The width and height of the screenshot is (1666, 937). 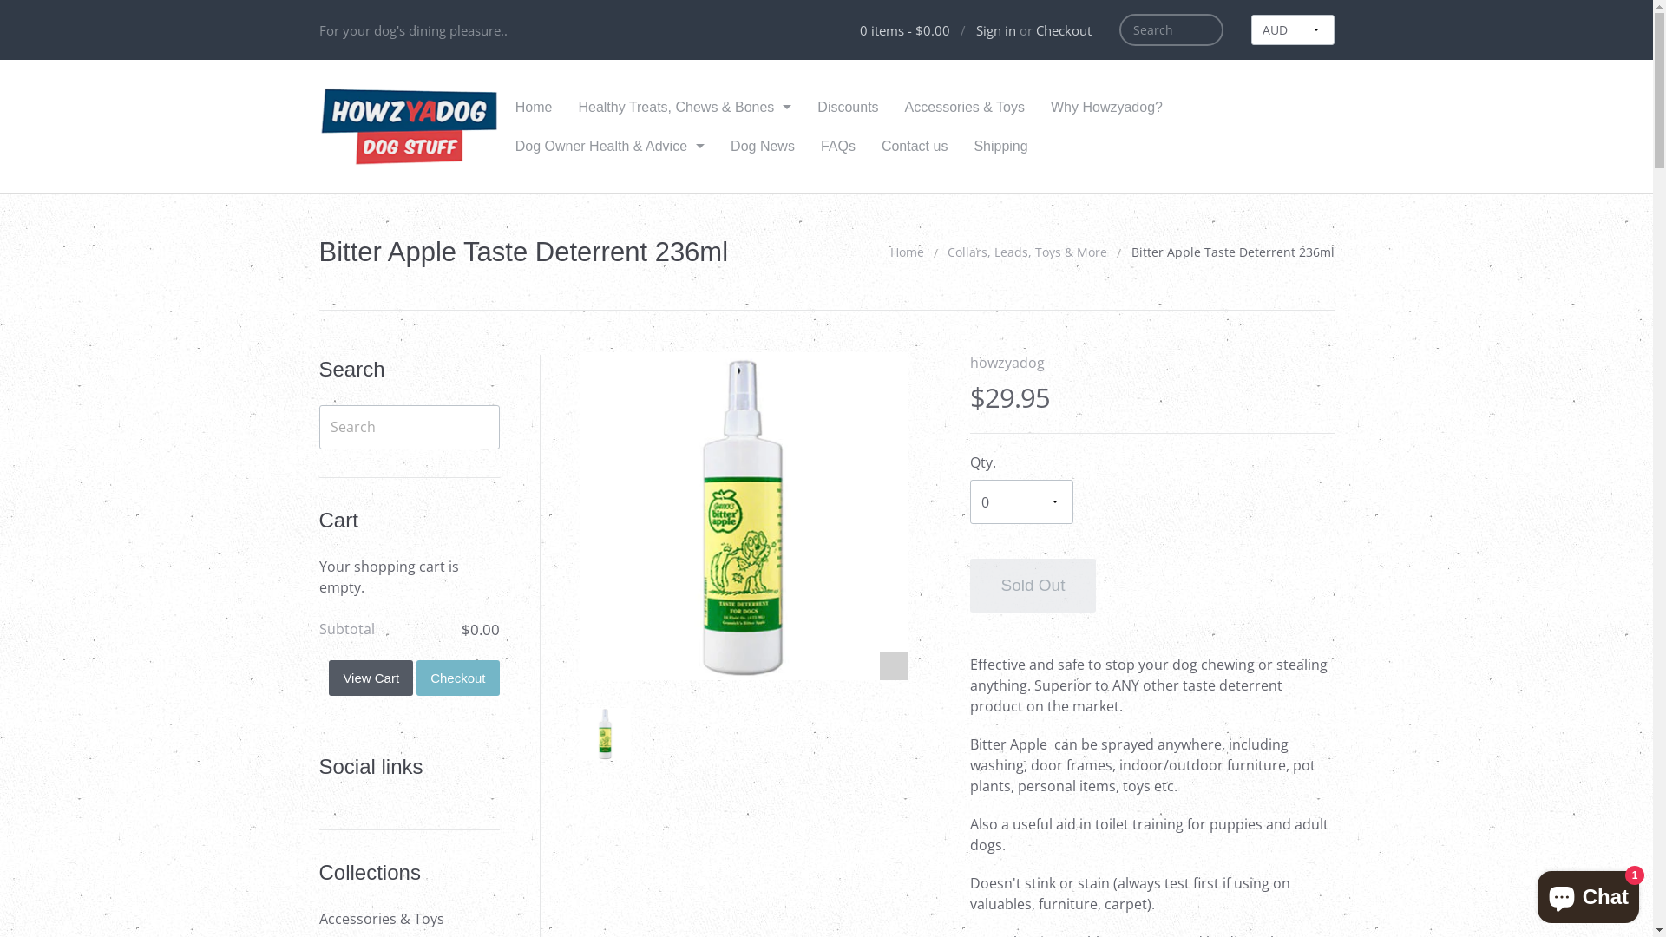 What do you see at coordinates (685, 151) in the screenshot?
I see `Pork` at bounding box center [685, 151].